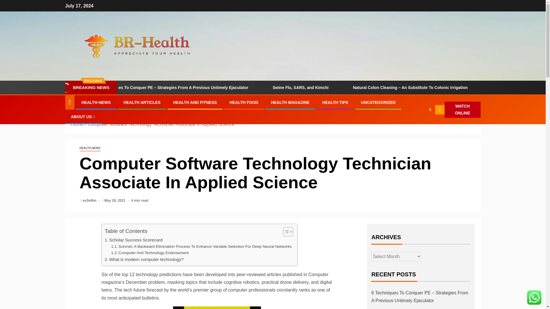  Describe the element at coordinates (378, 102) in the screenshot. I see `UNCATEGORIZED` at that location.